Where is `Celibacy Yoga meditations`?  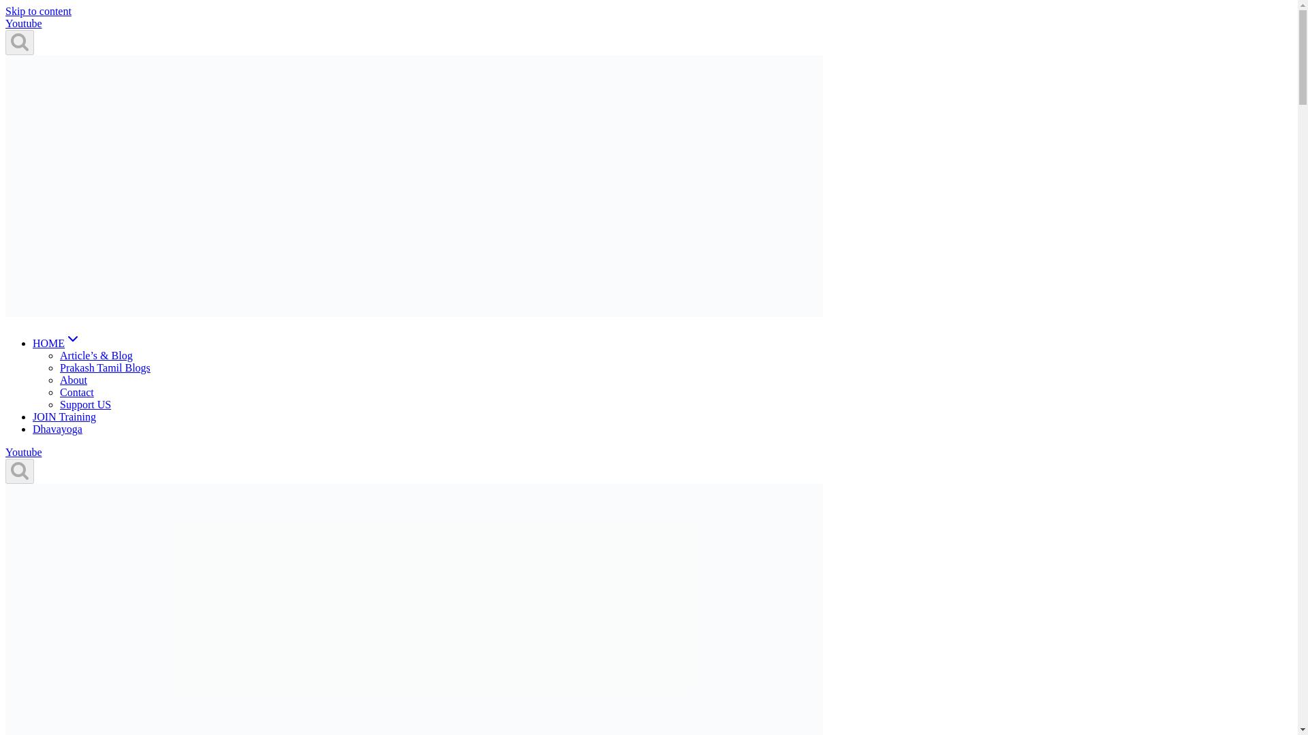 Celibacy Yoga meditations is located at coordinates (57, 343).